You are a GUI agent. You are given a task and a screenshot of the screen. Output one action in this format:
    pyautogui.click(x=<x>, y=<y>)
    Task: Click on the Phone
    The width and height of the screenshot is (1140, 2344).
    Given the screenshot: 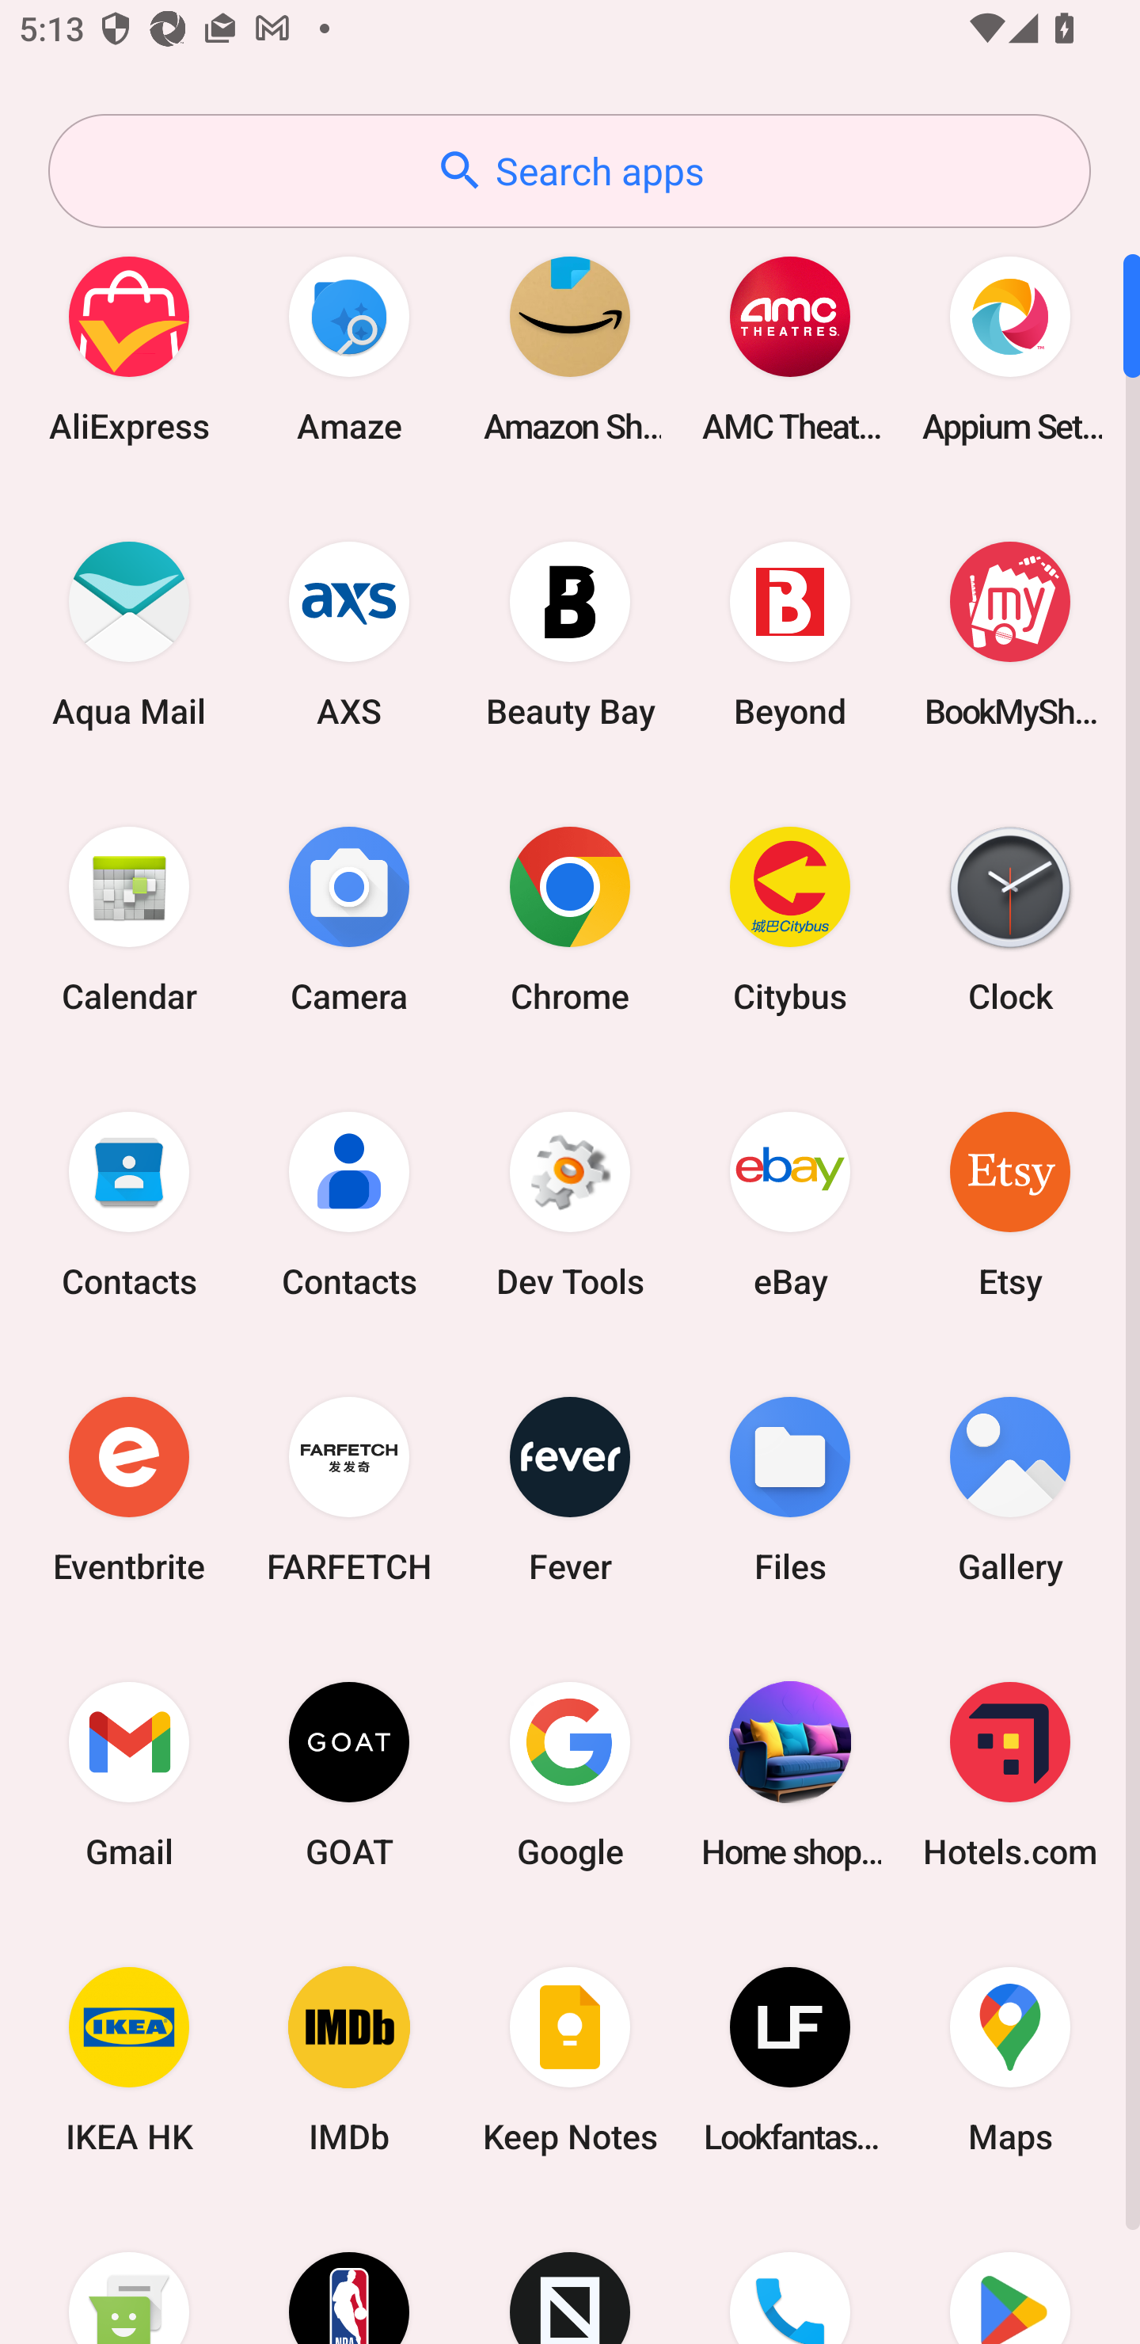 What is the action you would take?
    pyautogui.click(x=790, y=2274)
    